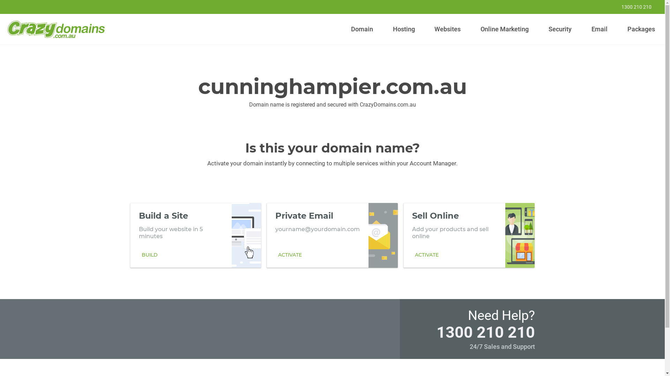 The image size is (670, 376). What do you see at coordinates (505, 29) in the screenshot?
I see `Online Marketing` at bounding box center [505, 29].